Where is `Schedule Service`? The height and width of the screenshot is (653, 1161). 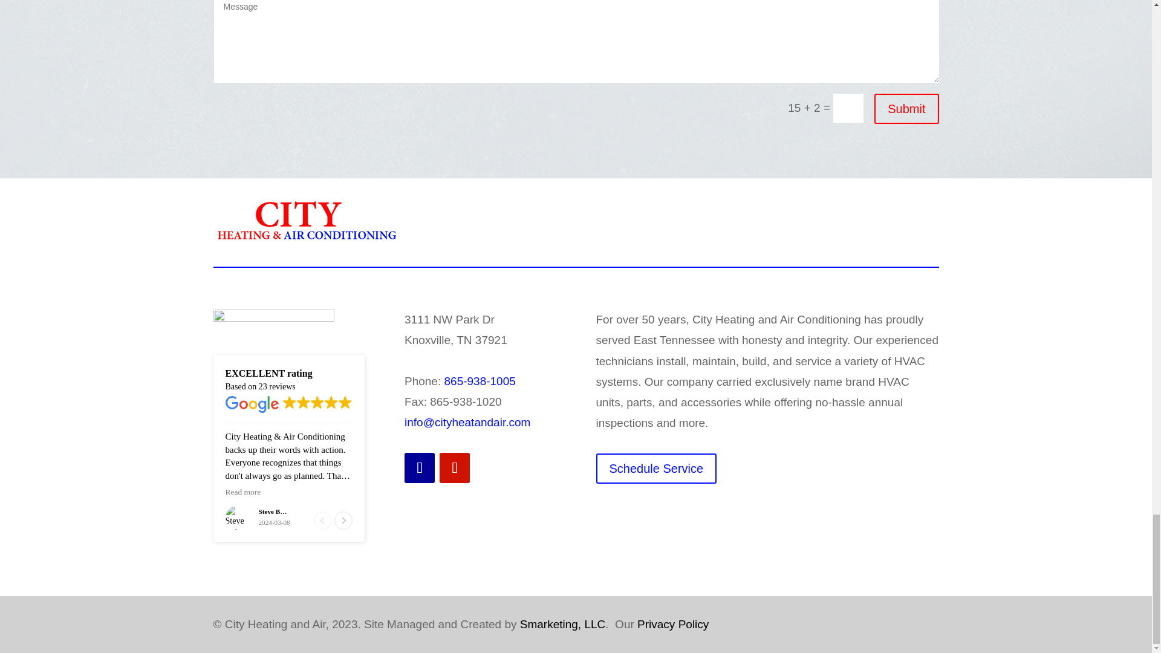 Schedule Service is located at coordinates (657, 468).